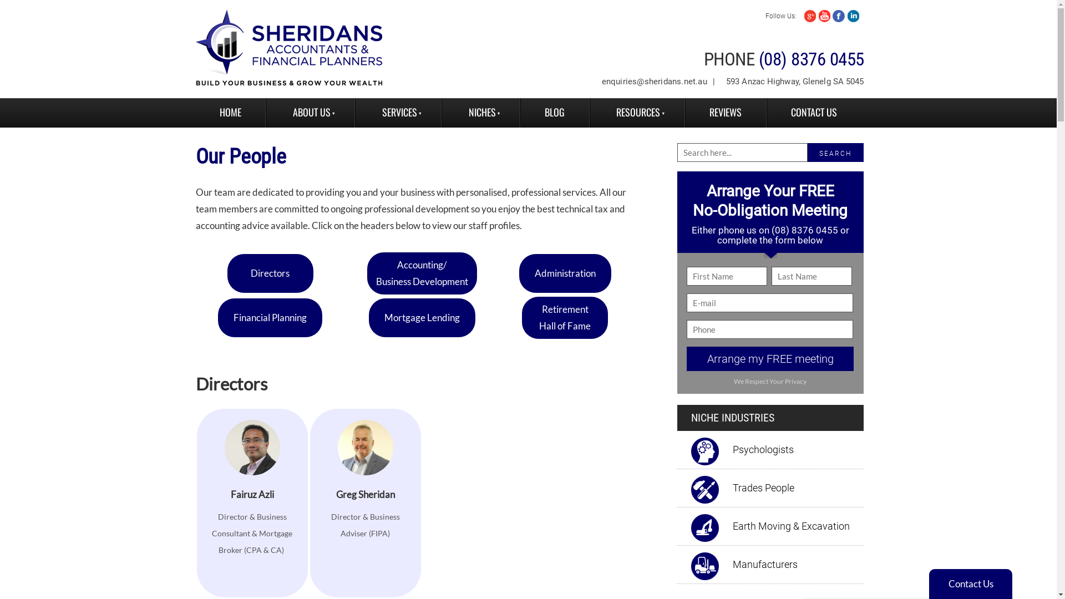  I want to click on NICHES, so click(481, 113).